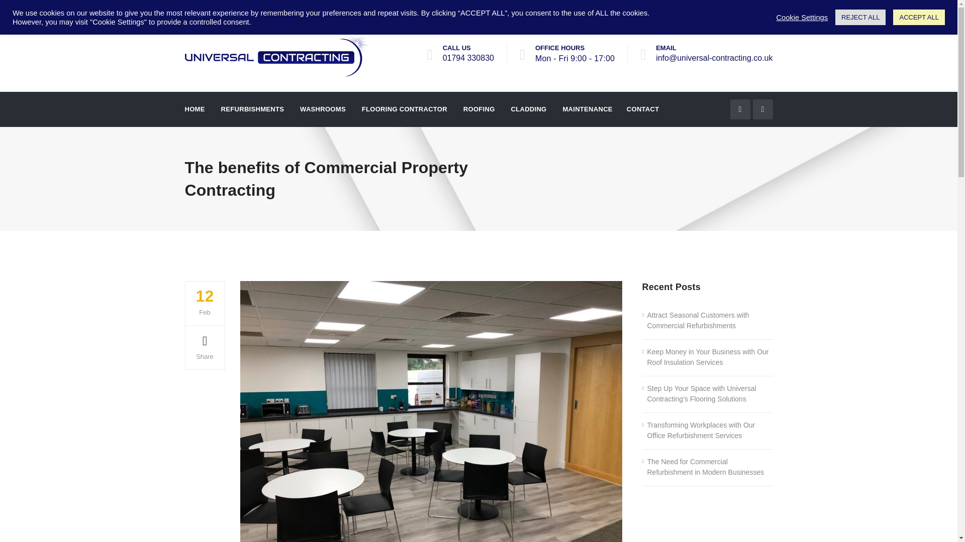 The image size is (965, 542). I want to click on Attract Seasonal Customers with Commercial Refurbishments, so click(708, 320).